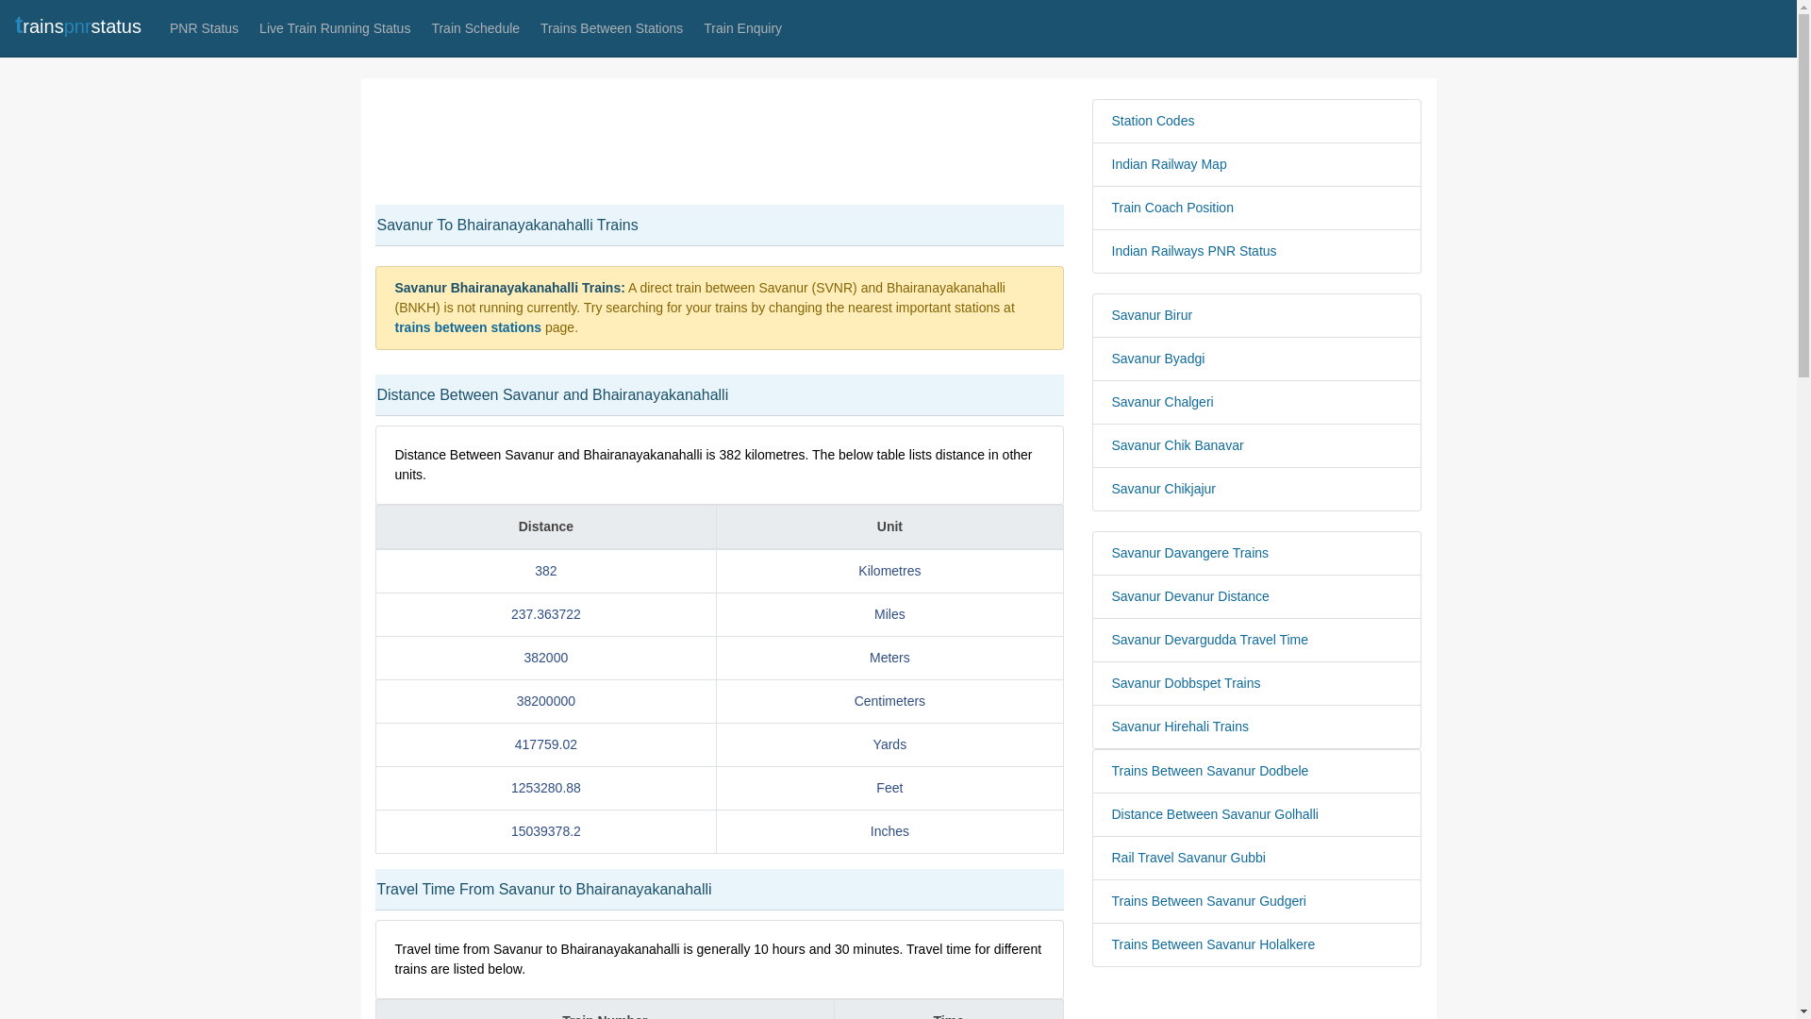 This screenshot has width=1811, height=1019. What do you see at coordinates (1256, 315) in the screenshot?
I see `Savanur Birur` at bounding box center [1256, 315].